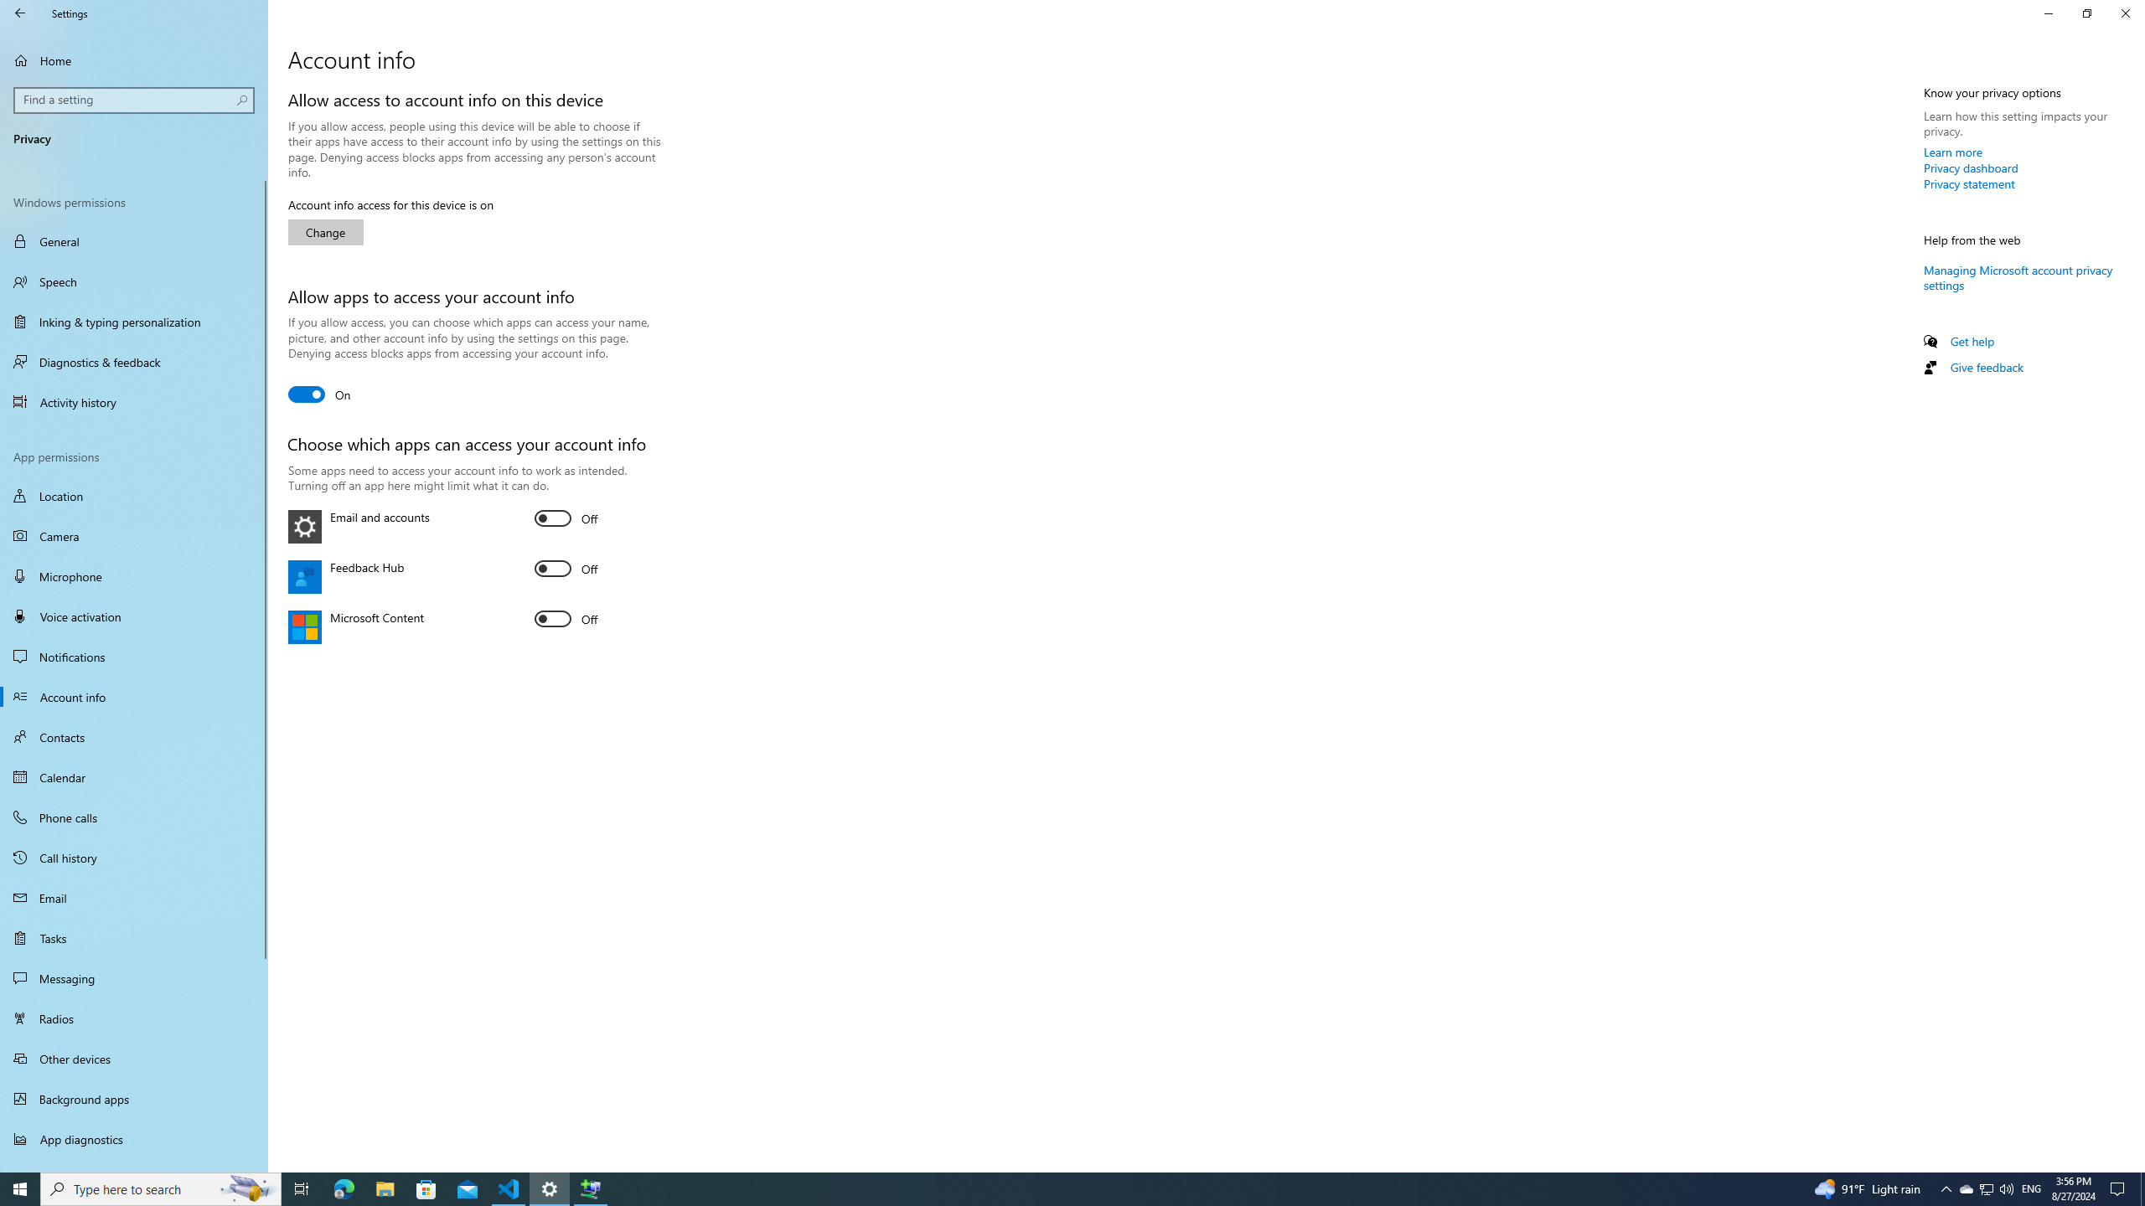 Image resolution: width=2145 pixels, height=1206 pixels. What do you see at coordinates (550, 1189) in the screenshot?
I see `Settings - 1 running window` at bounding box center [550, 1189].